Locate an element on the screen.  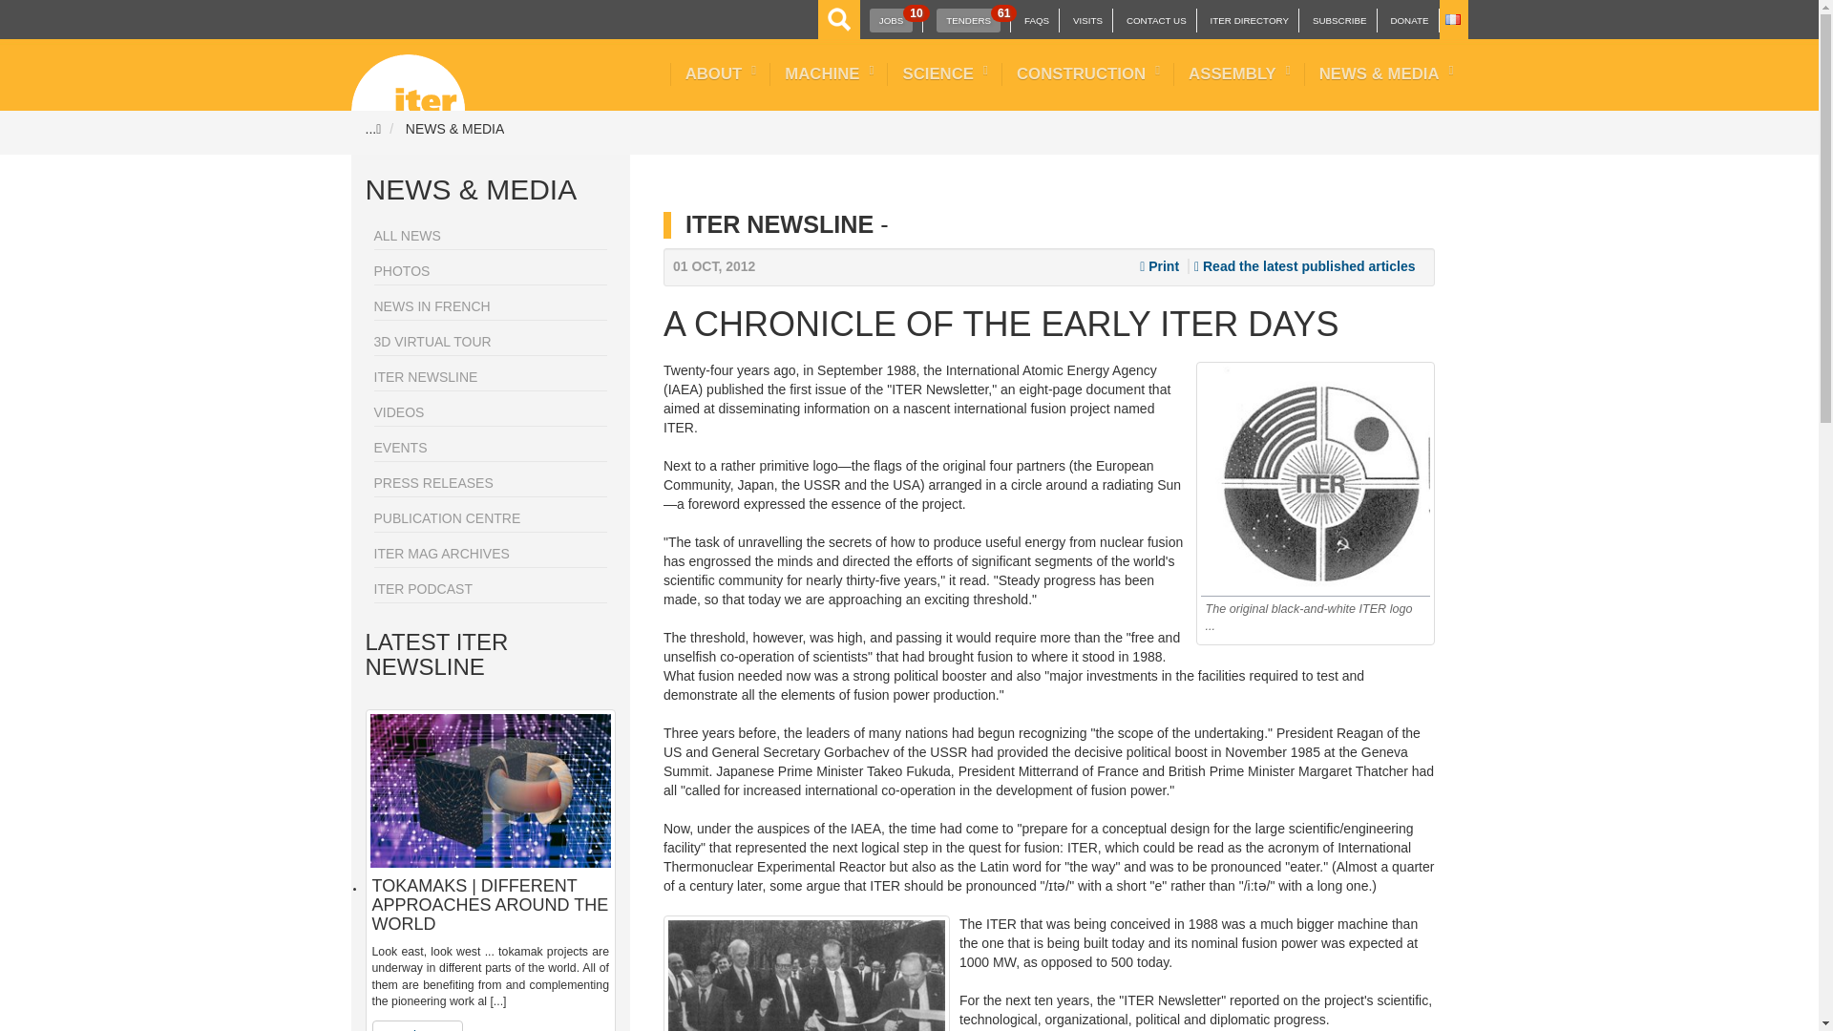
SUBSCRIBE is located at coordinates (1339, 21).